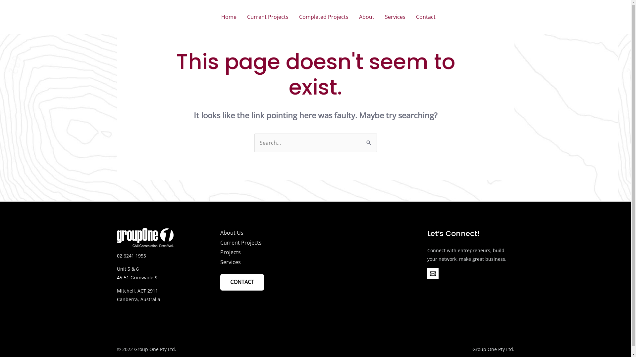 This screenshot has height=357, width=636. What do you see at coordinates (241, 243) in the screenshot?
I see `Current Projects` at bounding box center [241, 243].